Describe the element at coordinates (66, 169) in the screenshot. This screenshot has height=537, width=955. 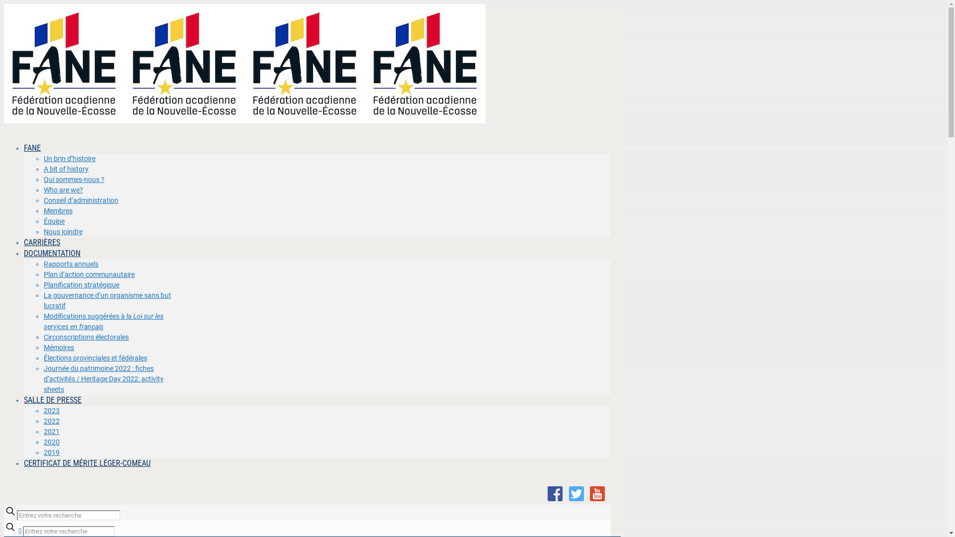
I see `A bit of history` at that location.